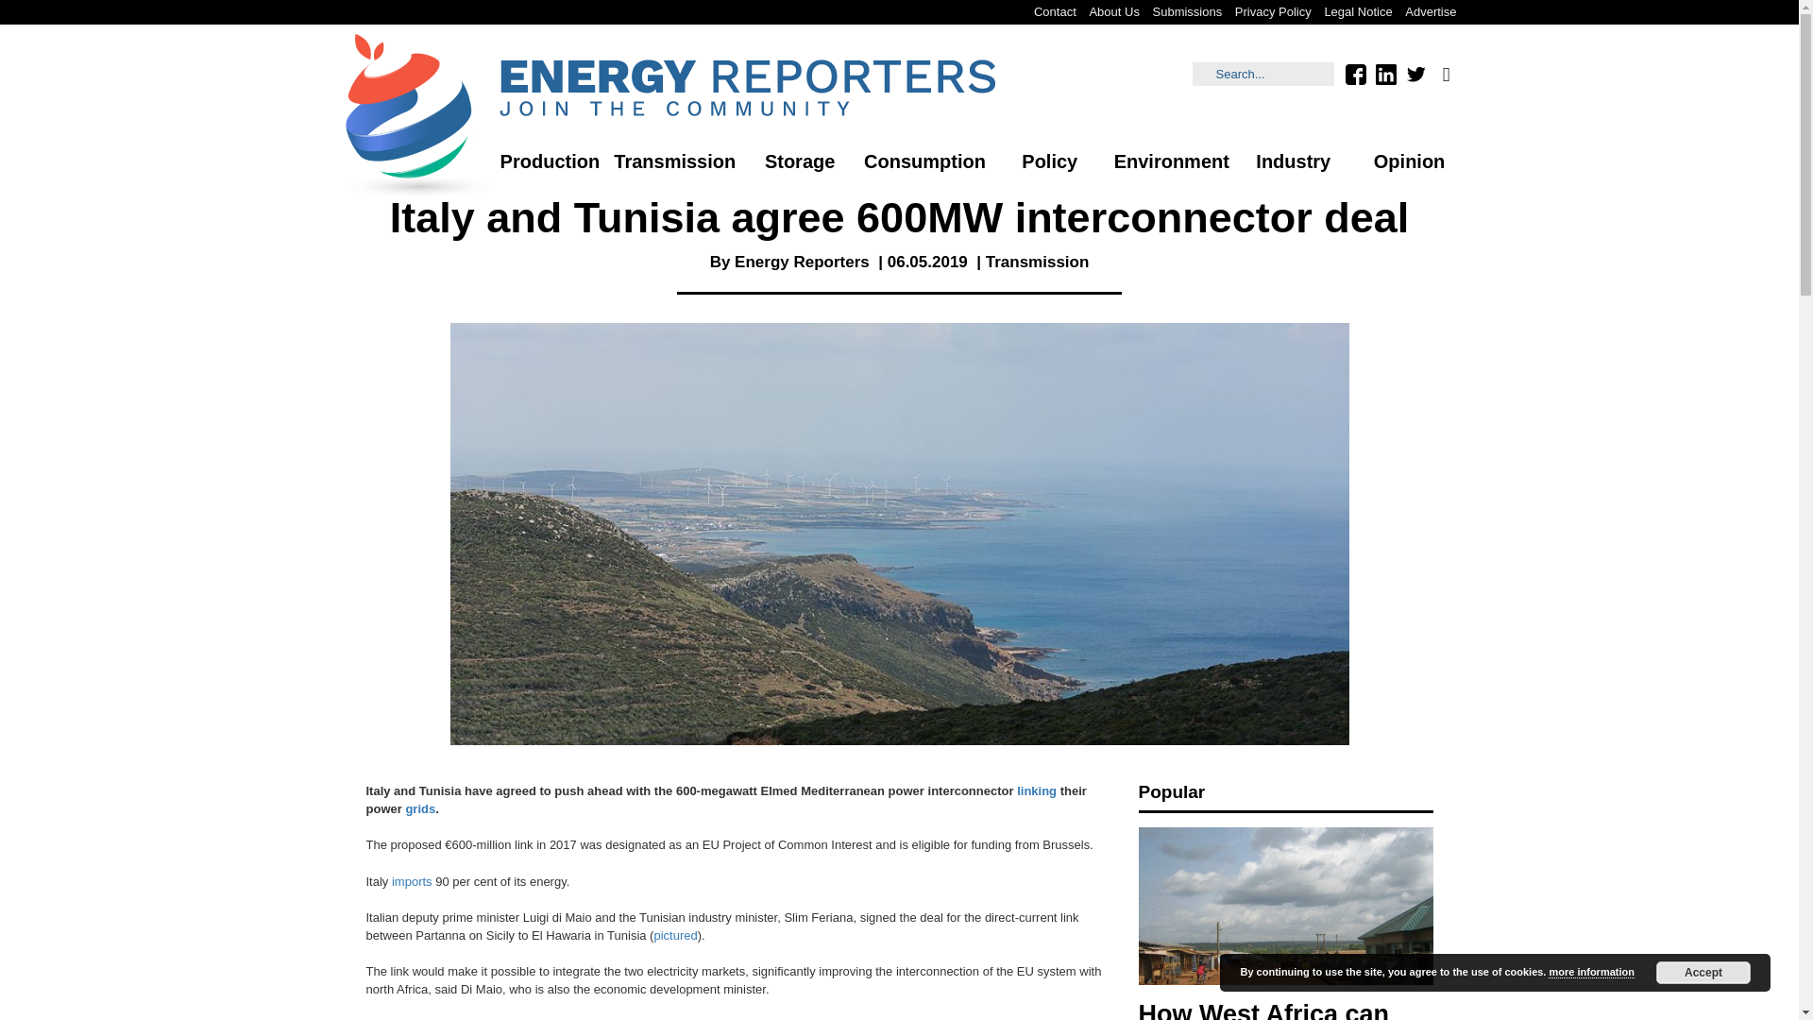 This screenshot has height=1020, width=1813. I want to click on LinkedIn, so click(1384, 74).